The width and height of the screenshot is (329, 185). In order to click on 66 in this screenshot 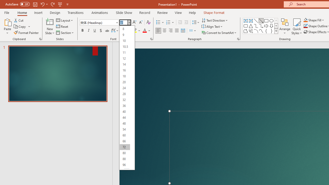, I will do `click(125, 141)`.